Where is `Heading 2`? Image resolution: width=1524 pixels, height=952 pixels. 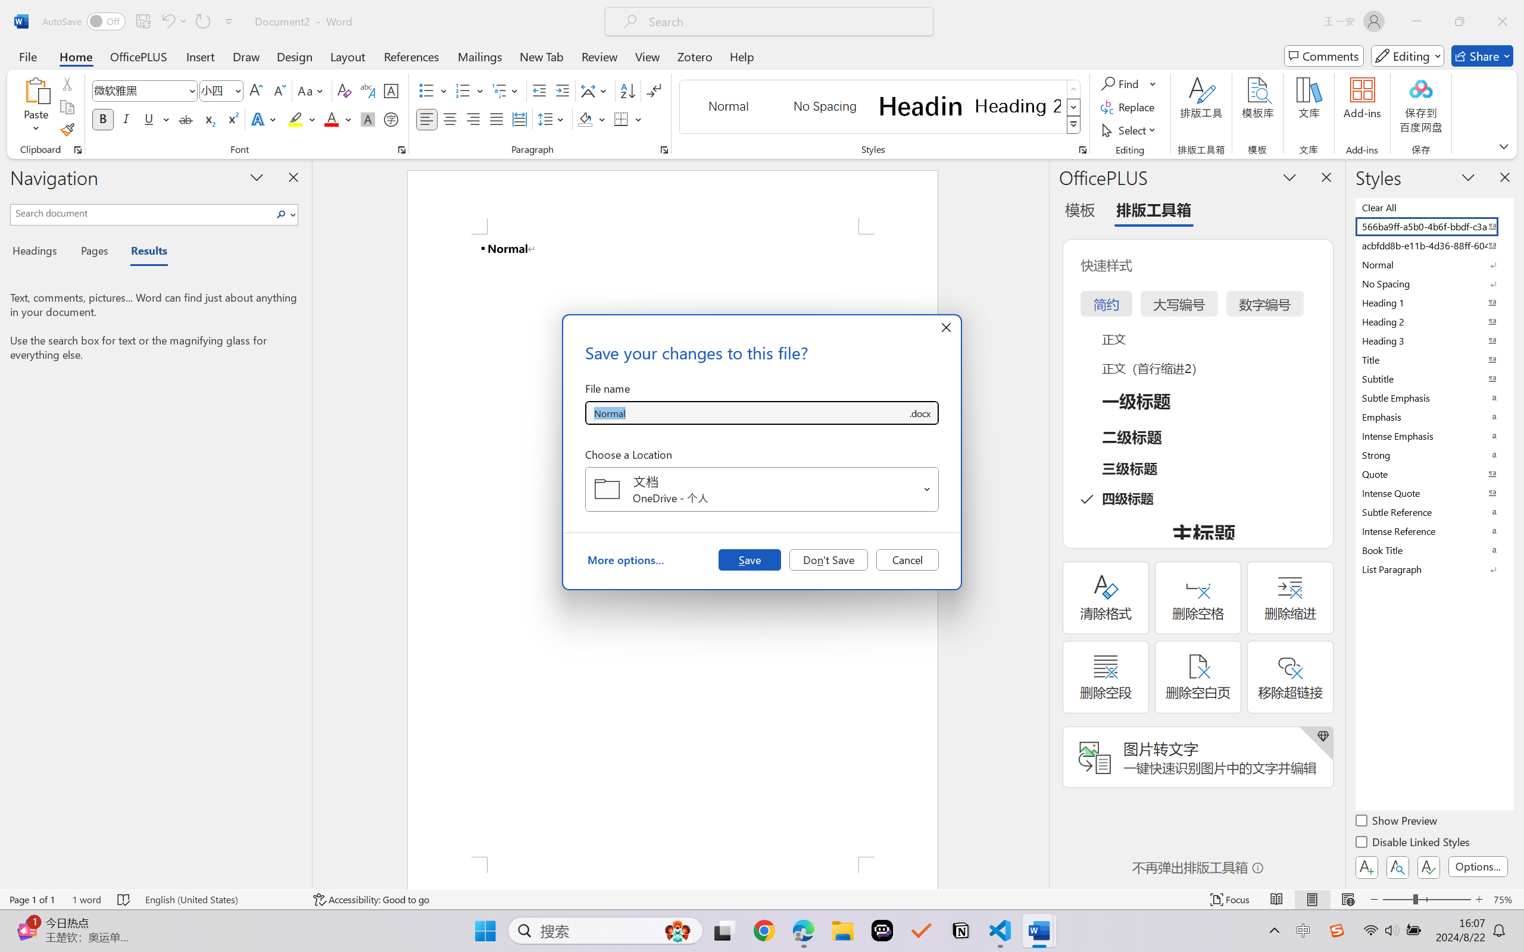 Heading 2 is located at coordinates (1018, 106).